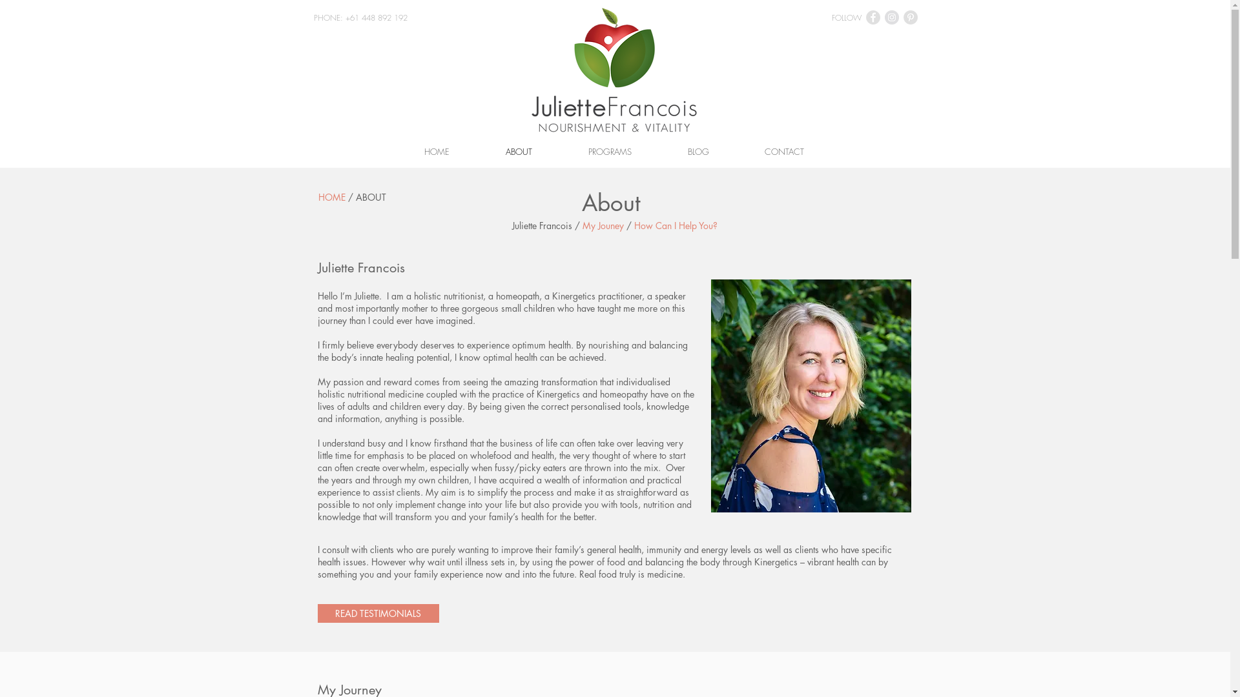 The width and height of the screenshot is (1240, 697). What do you see at coordinates (331, 197) in the screenshot?
I see `HOME` at bounding box center [331, 197].